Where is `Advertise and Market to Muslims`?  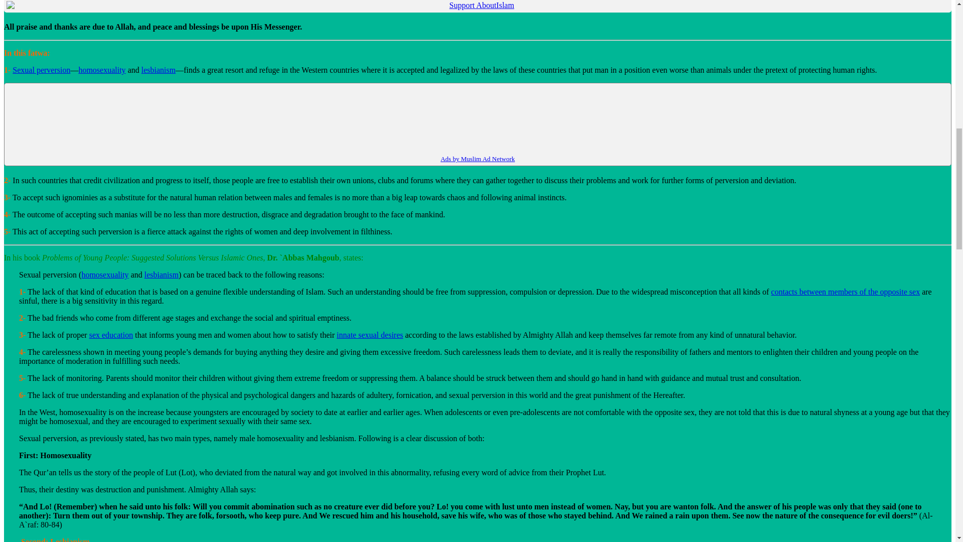
Advertise and Market to Muslims is located at coordinates (477, 159).